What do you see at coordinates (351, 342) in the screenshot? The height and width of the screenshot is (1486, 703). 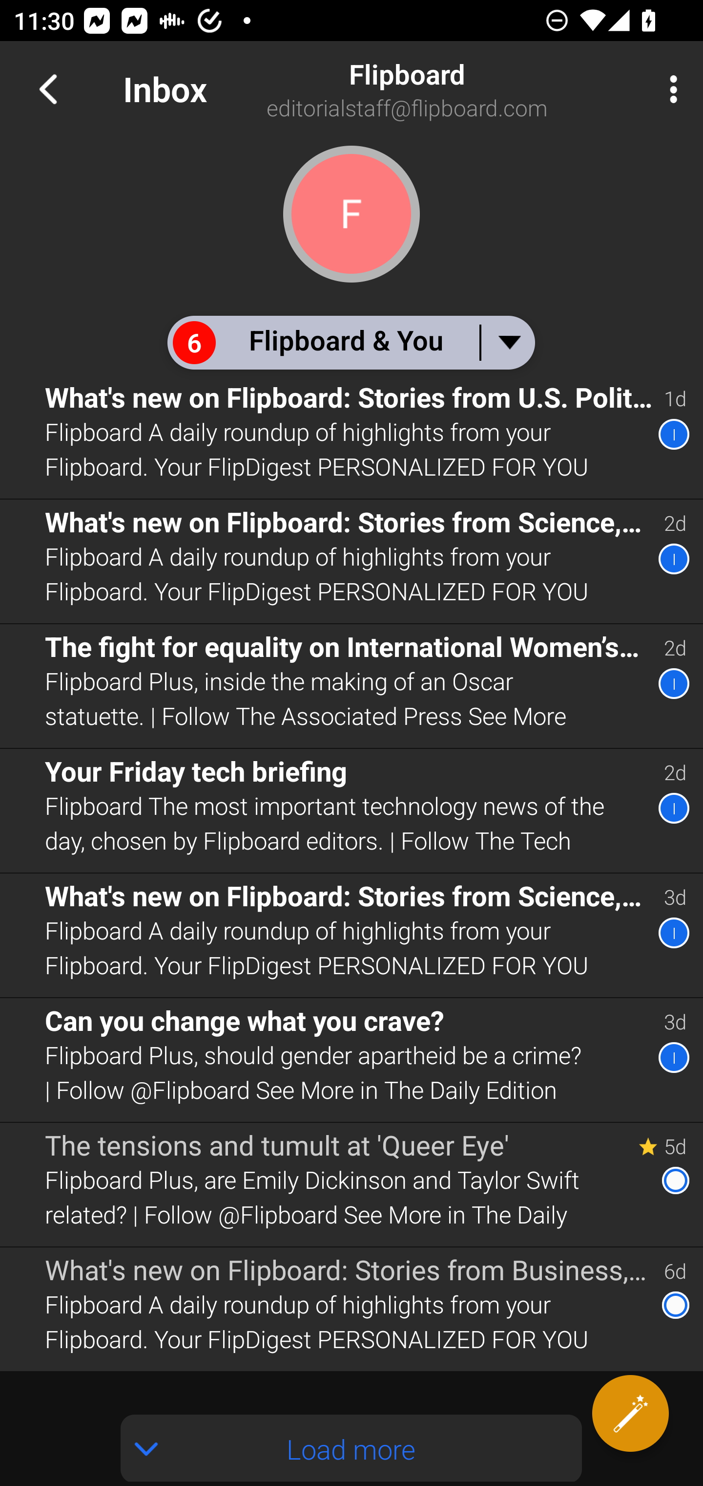 I see `6 Flipboard & You` at bounding box center [351, 342].